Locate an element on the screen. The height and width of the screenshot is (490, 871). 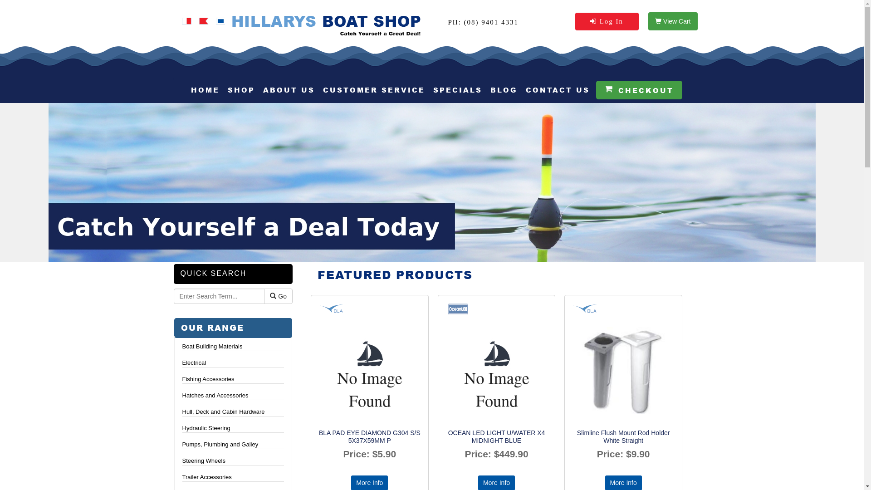
Search is located at coordinates (273, 296).